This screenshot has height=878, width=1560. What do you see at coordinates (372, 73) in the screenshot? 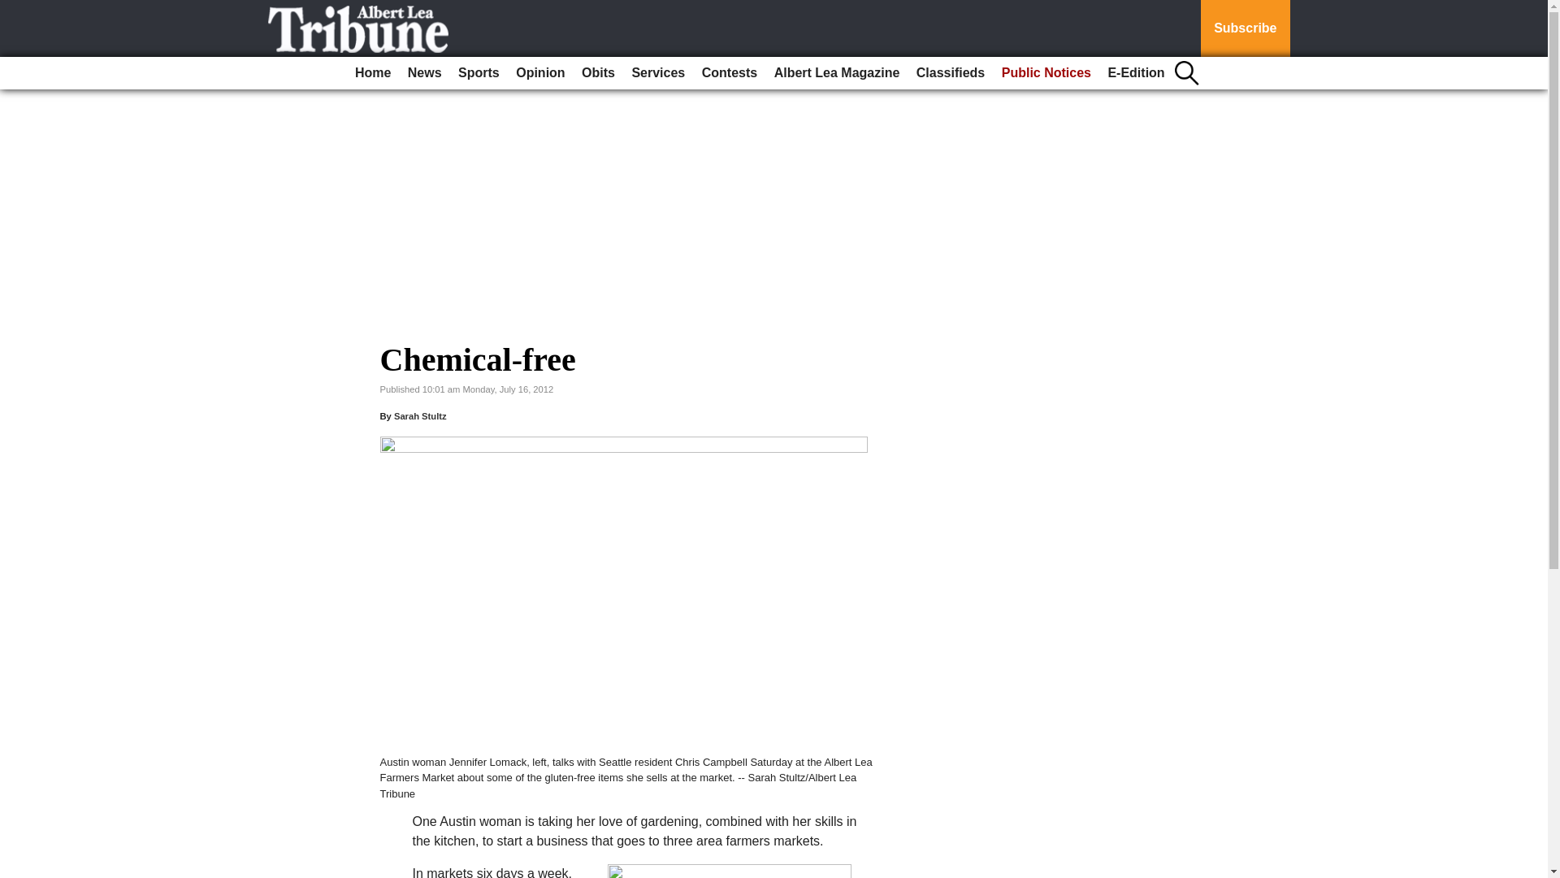
I see `Home` at bounding box center [372, 73].